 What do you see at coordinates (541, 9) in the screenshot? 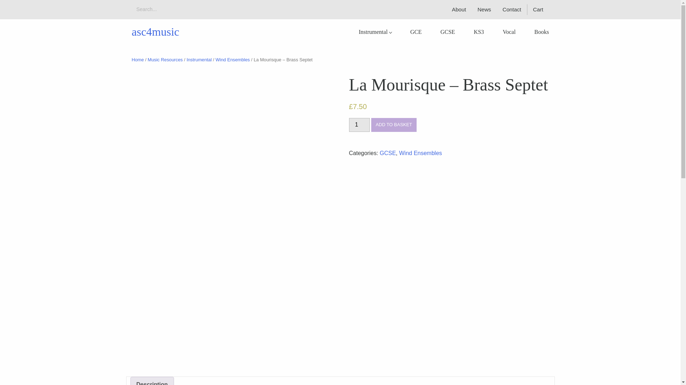
I see `View your shopping cart` at bounding box center [541, 9].